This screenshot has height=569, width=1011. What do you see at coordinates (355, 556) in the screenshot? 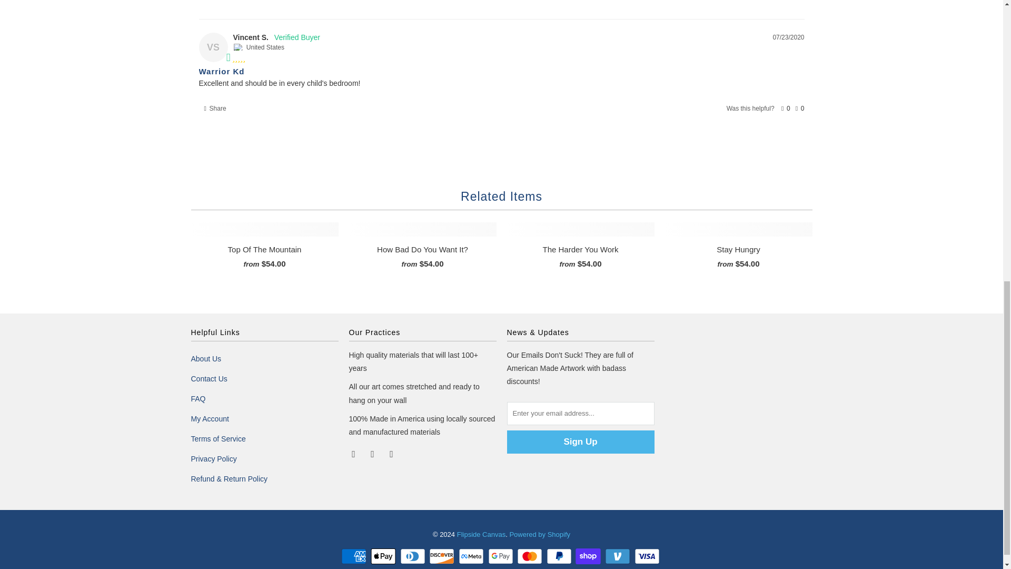
I see `American Express` at bounding box center [355, 556].